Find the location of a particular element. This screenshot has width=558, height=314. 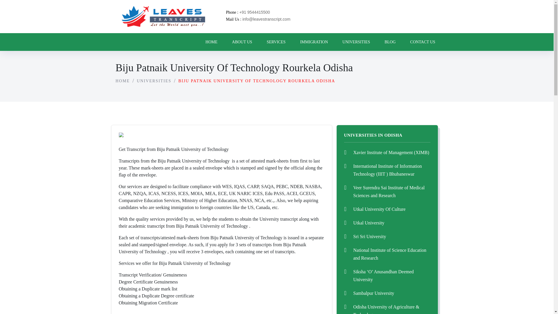

Veer Surendra Sai Institute of Medical Sciences and Research is located at coordinates (389, 192).